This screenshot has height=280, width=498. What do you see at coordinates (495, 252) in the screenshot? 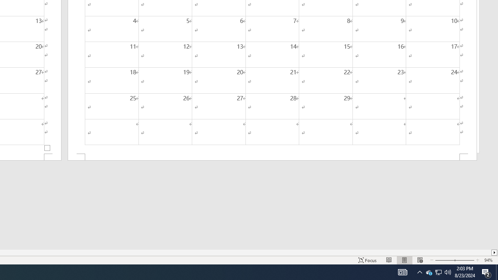
I see `Column right` at bounding box center [495, 252].